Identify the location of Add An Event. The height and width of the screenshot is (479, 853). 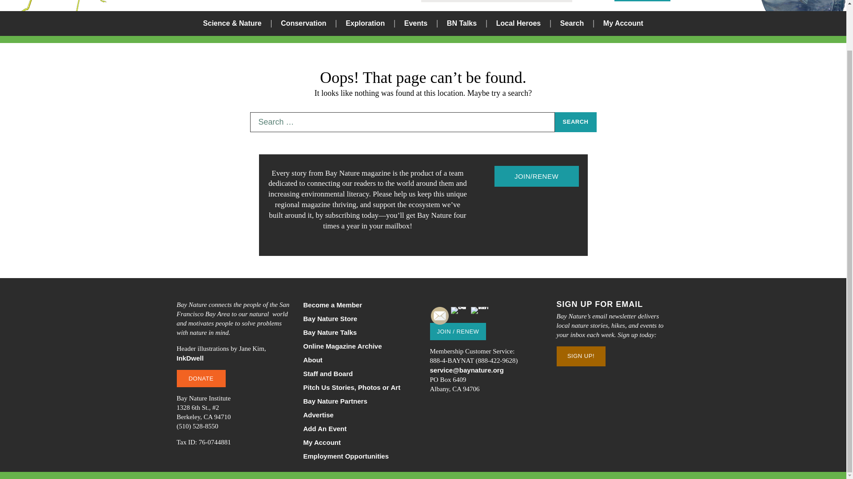
(359, 428).